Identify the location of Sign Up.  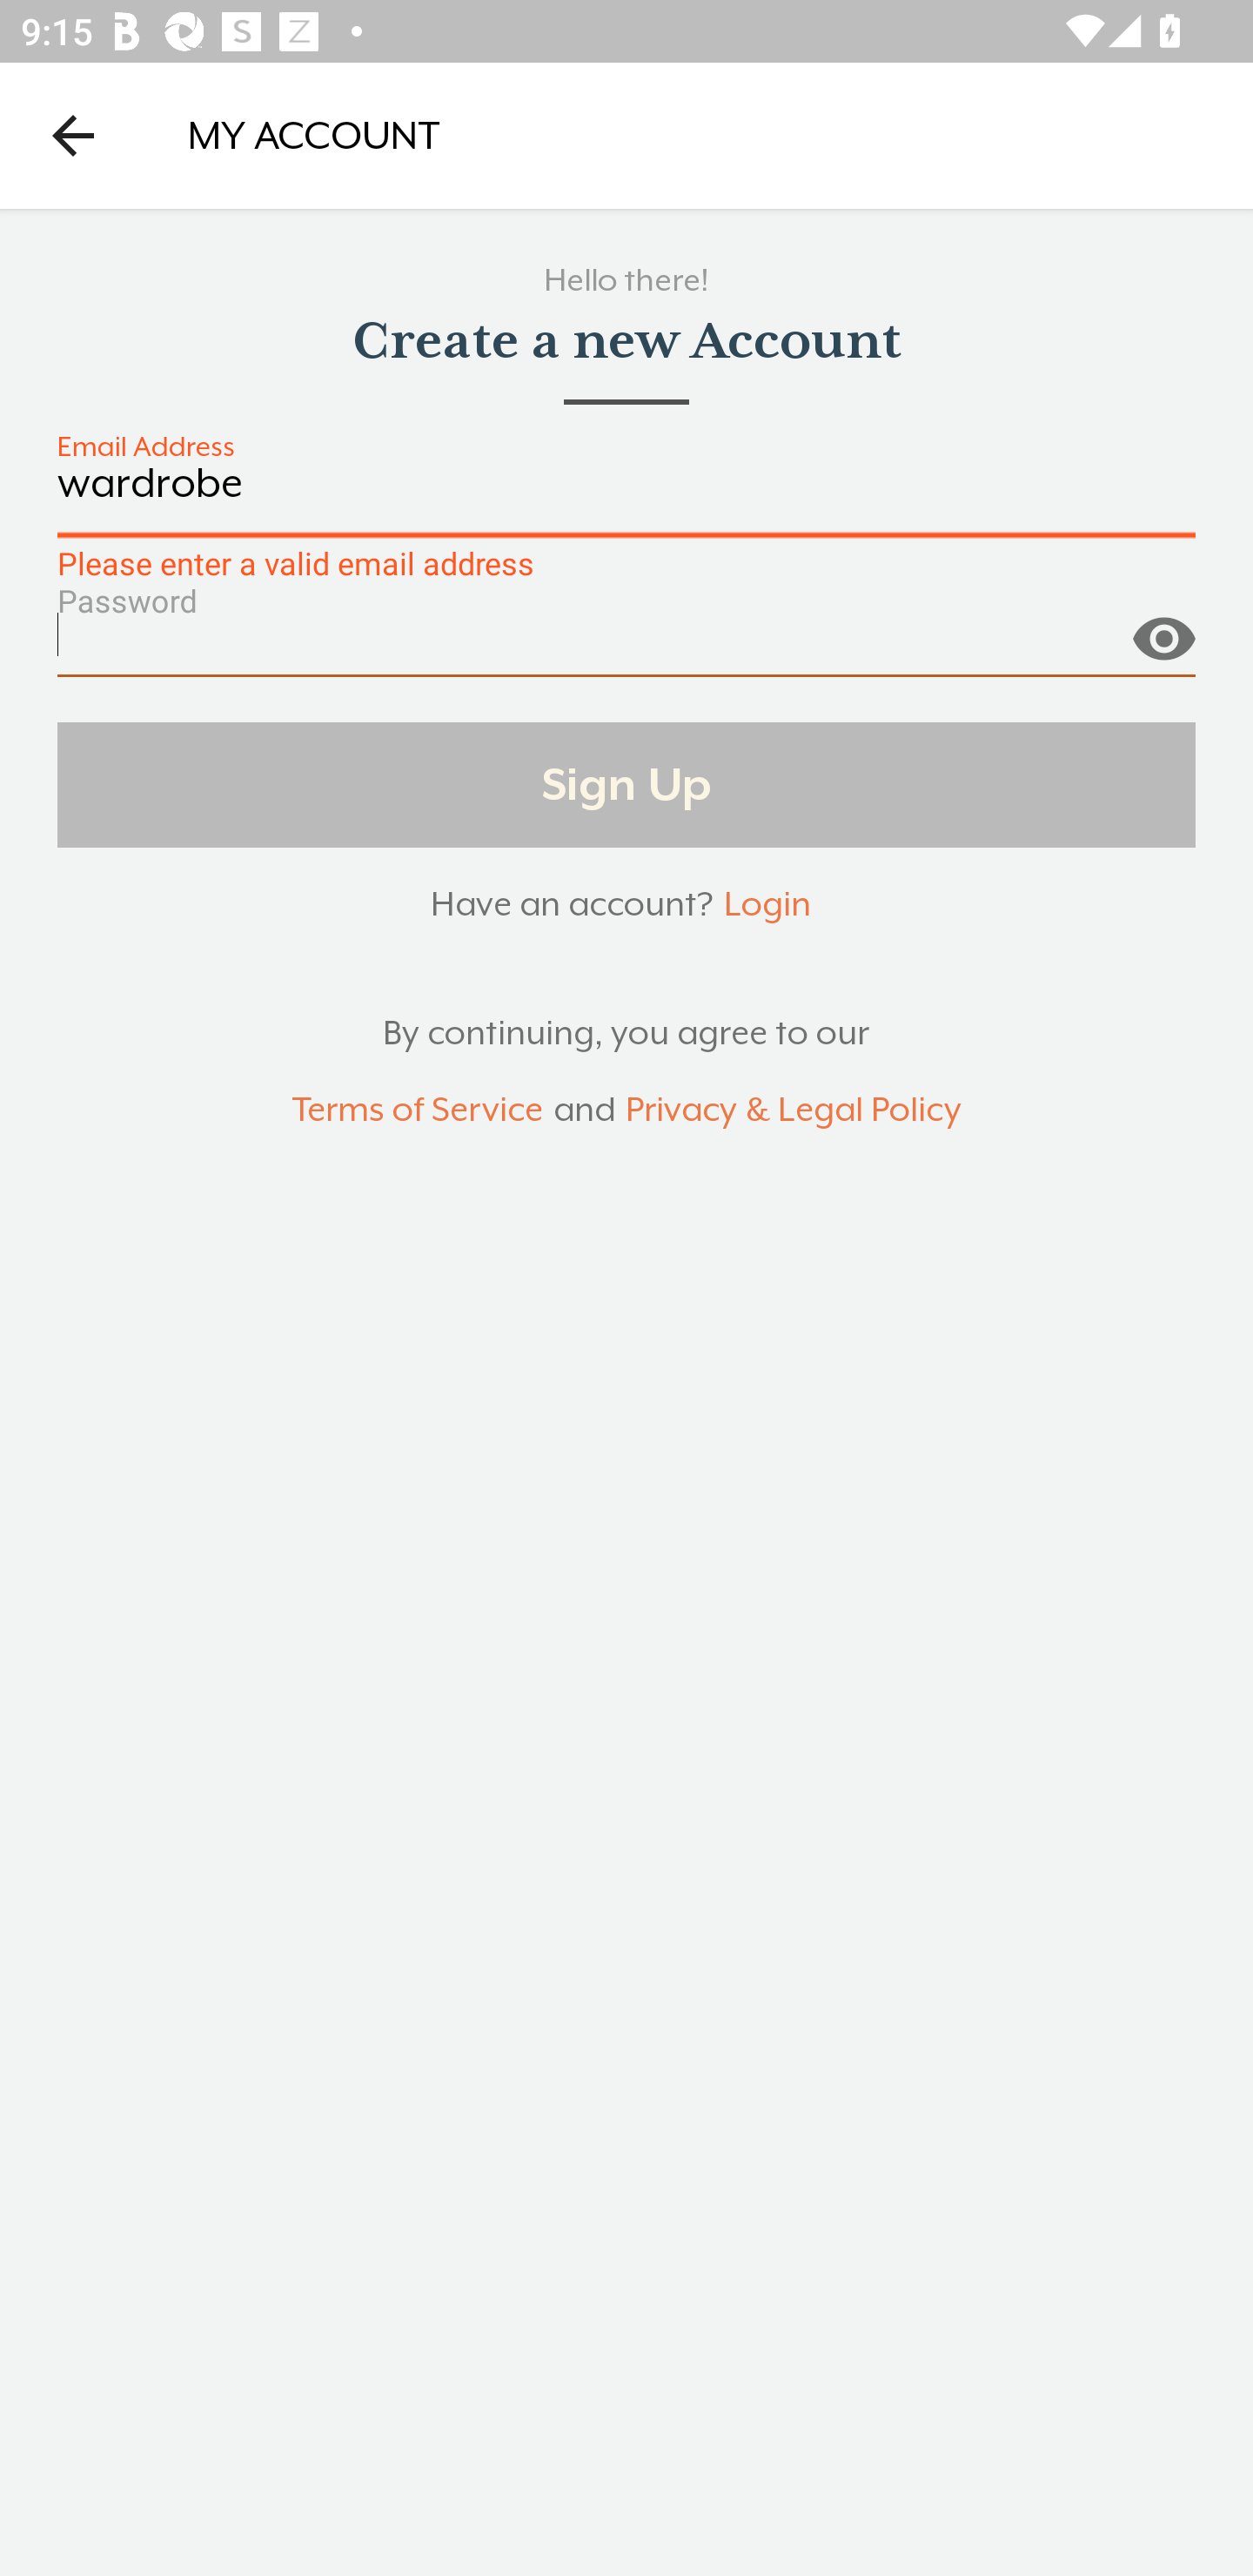
(626, 783).